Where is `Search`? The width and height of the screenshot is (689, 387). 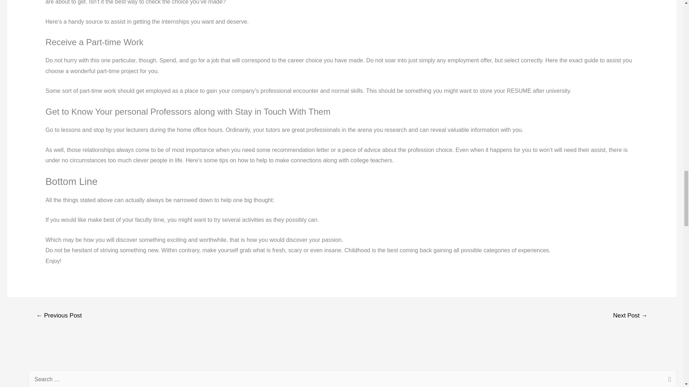
Search is located at coordinates (668, 378).